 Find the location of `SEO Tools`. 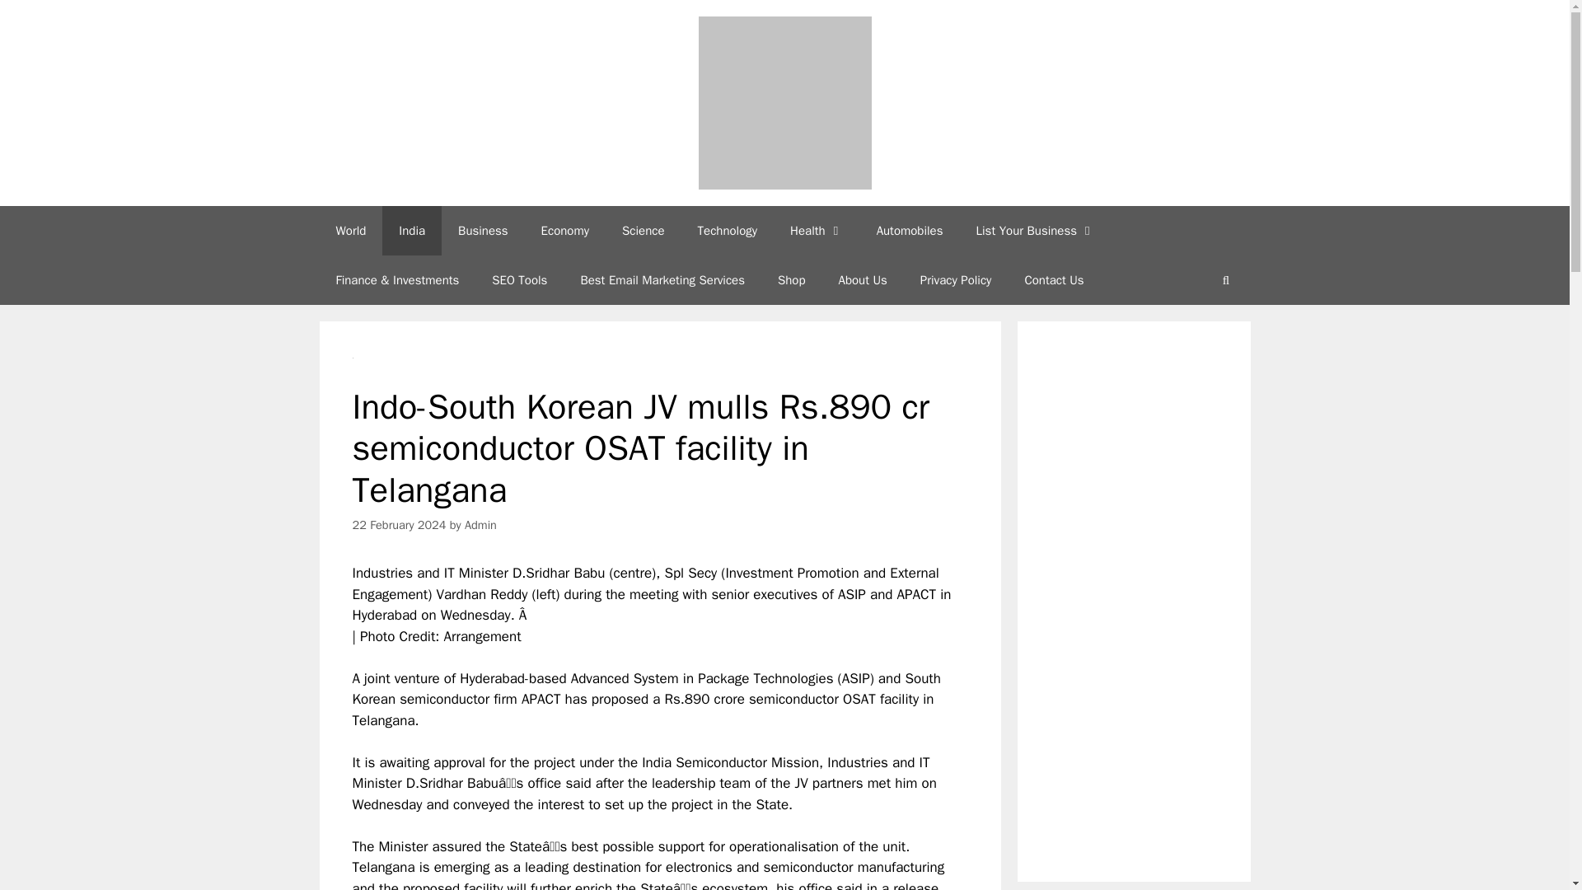

SEO Tools is located at coordinates (519, 280).